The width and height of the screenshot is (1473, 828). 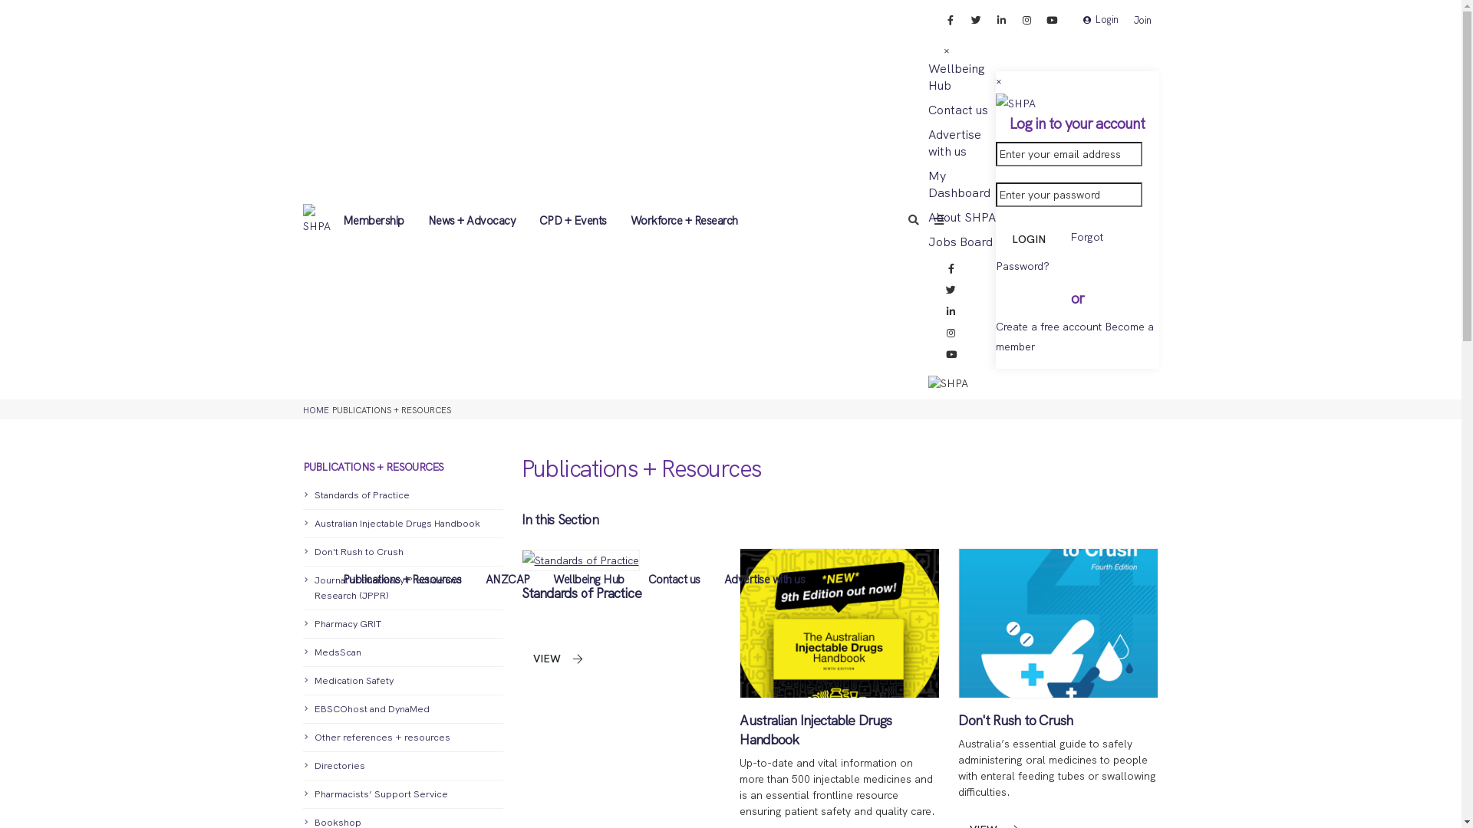 I want to click on Journal of Pharmacy Practice and Research (JPPR), so click(x=402, y=589).